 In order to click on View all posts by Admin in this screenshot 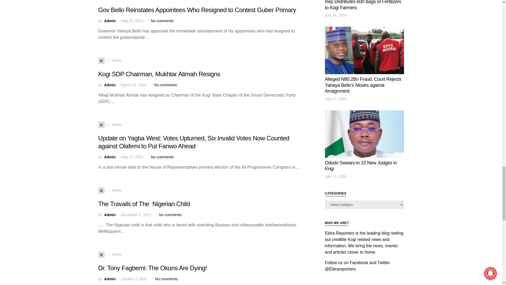, I will do `click(110, 21)`.